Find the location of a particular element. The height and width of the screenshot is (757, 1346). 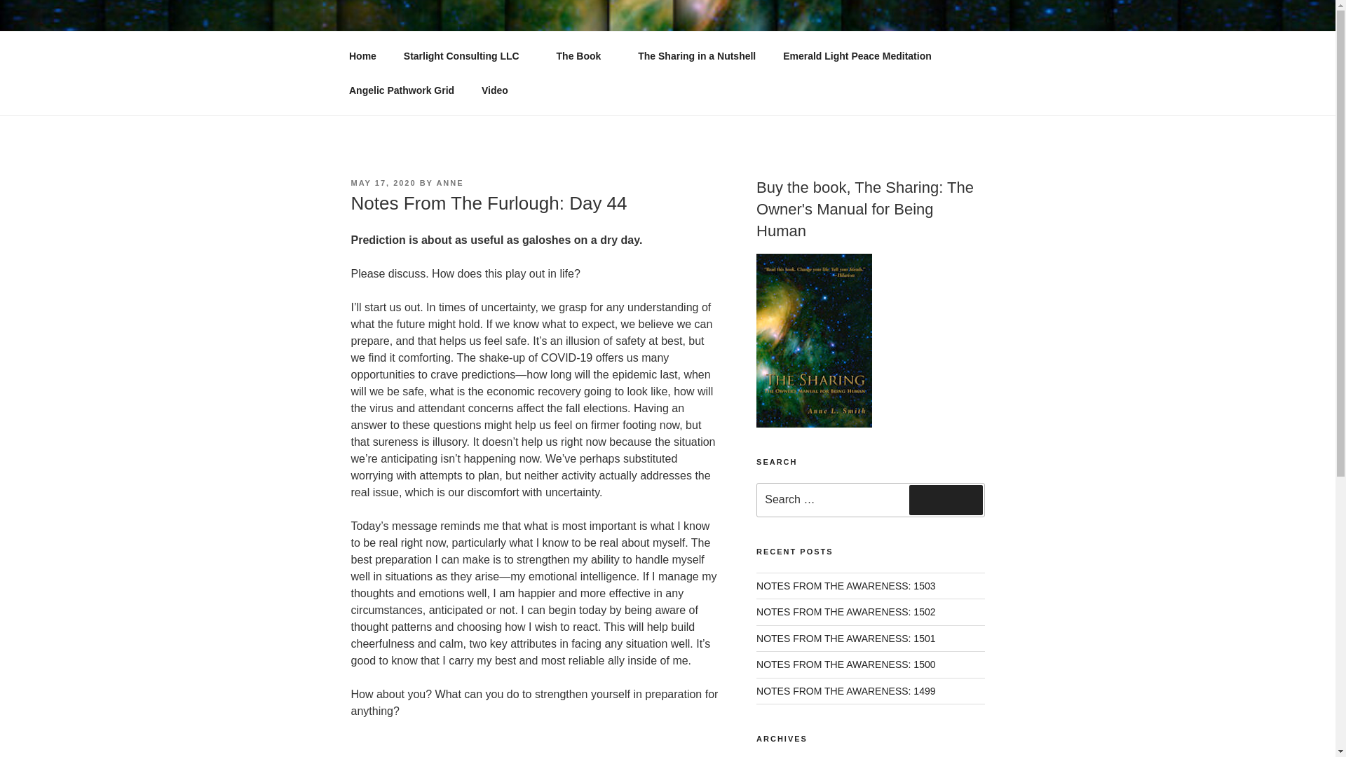

NOTES FROM THE AWARENESS: 1503 is located at coordinates (845, 586).